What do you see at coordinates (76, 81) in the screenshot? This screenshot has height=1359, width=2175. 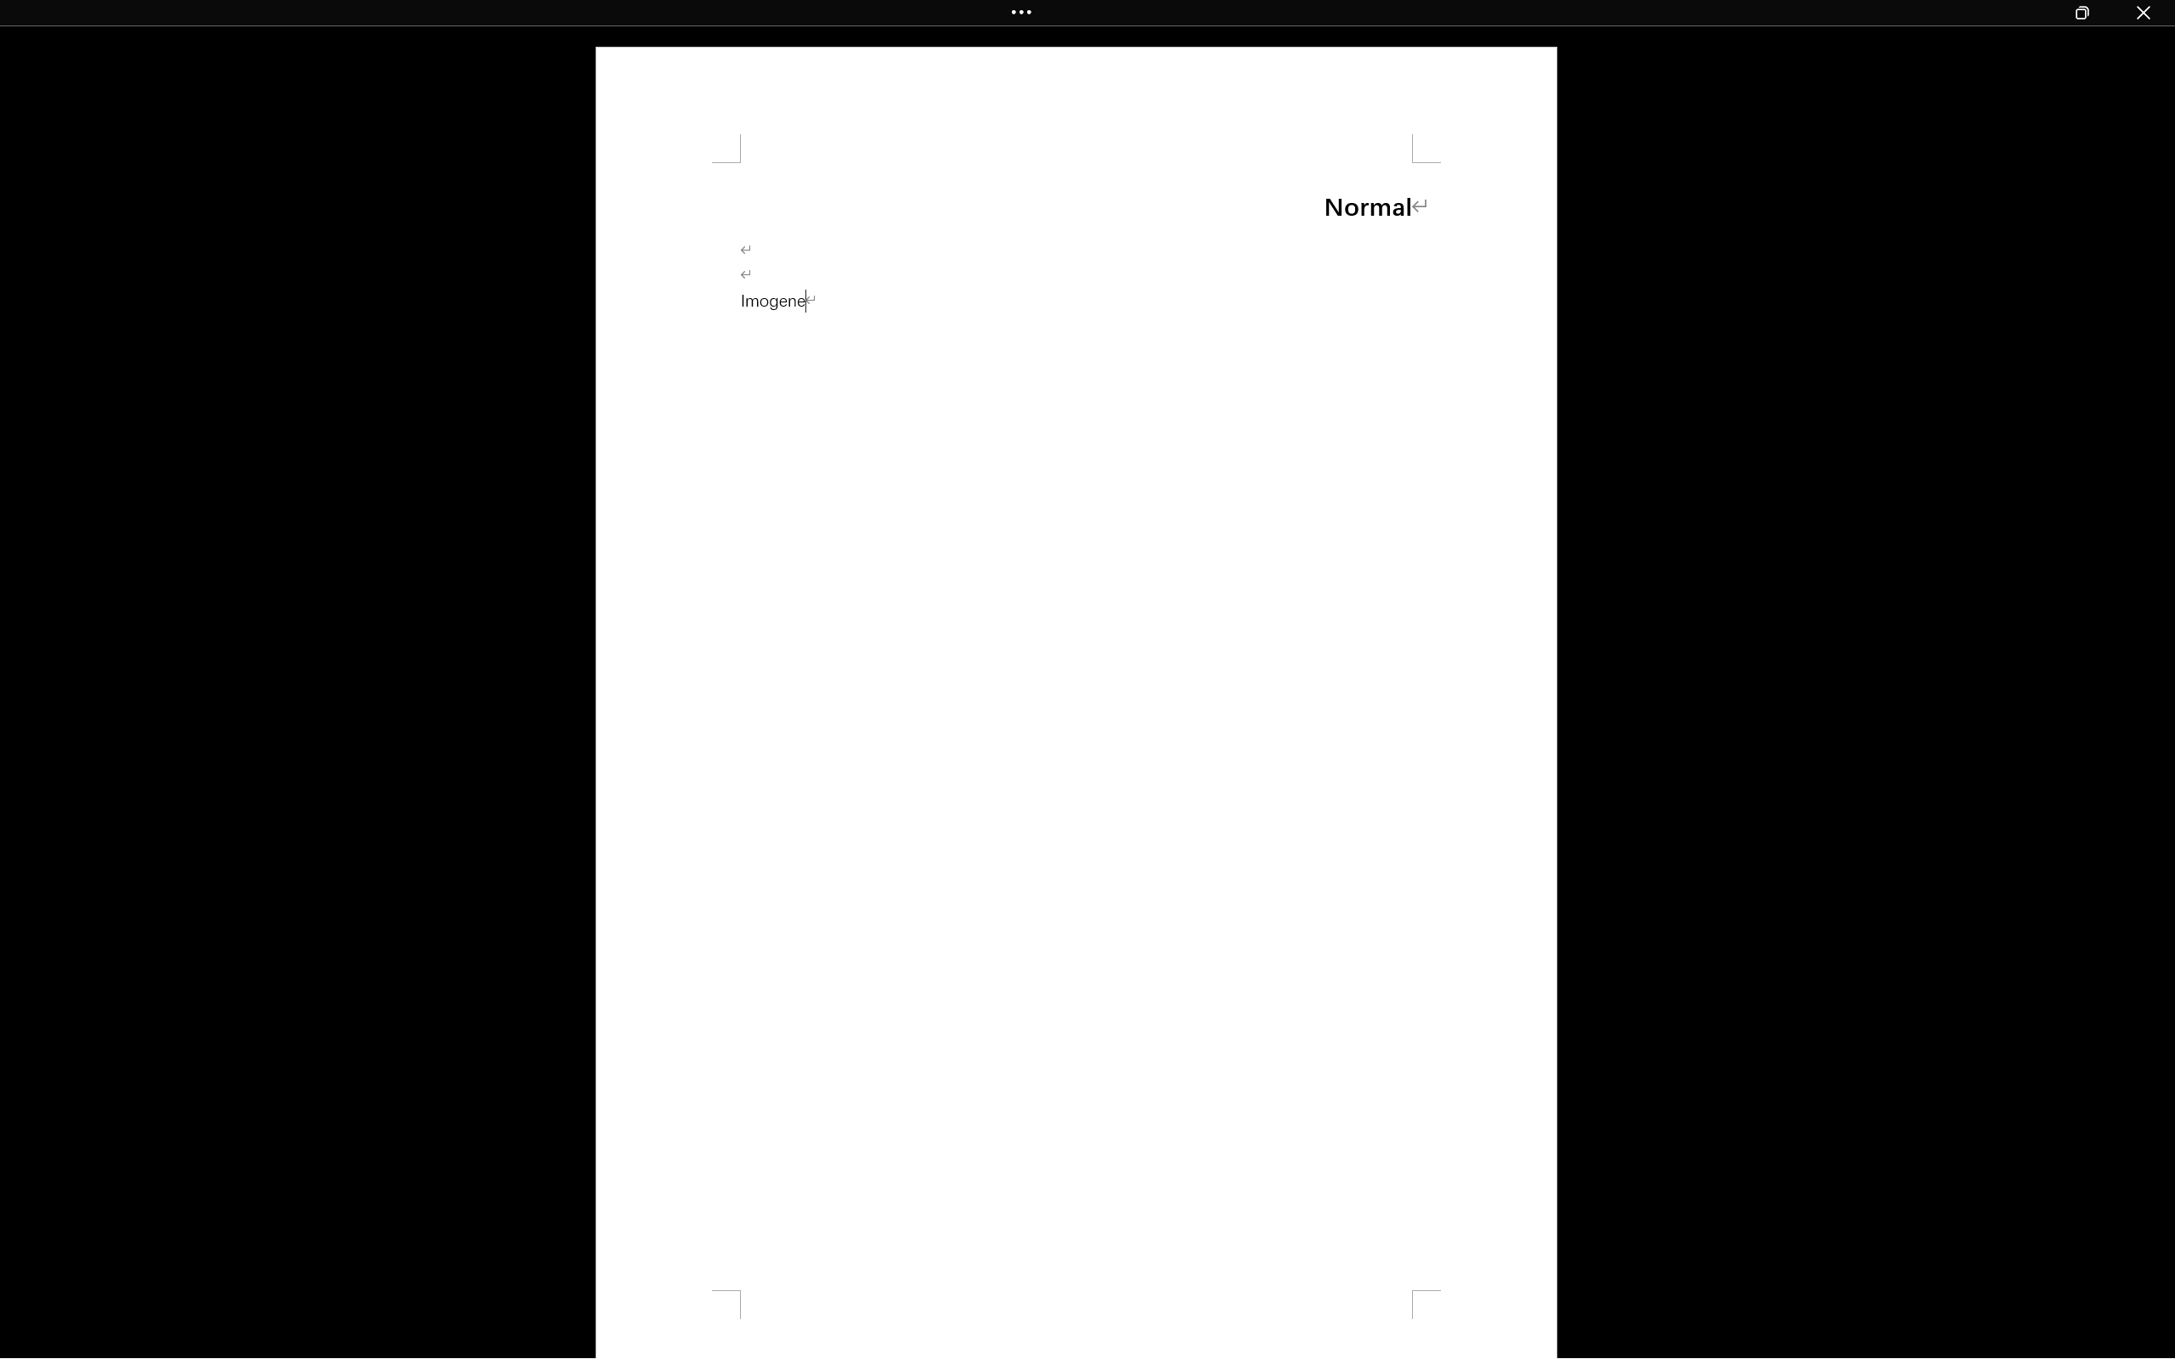 I see `Cameo` at bounding box center [76, 81].